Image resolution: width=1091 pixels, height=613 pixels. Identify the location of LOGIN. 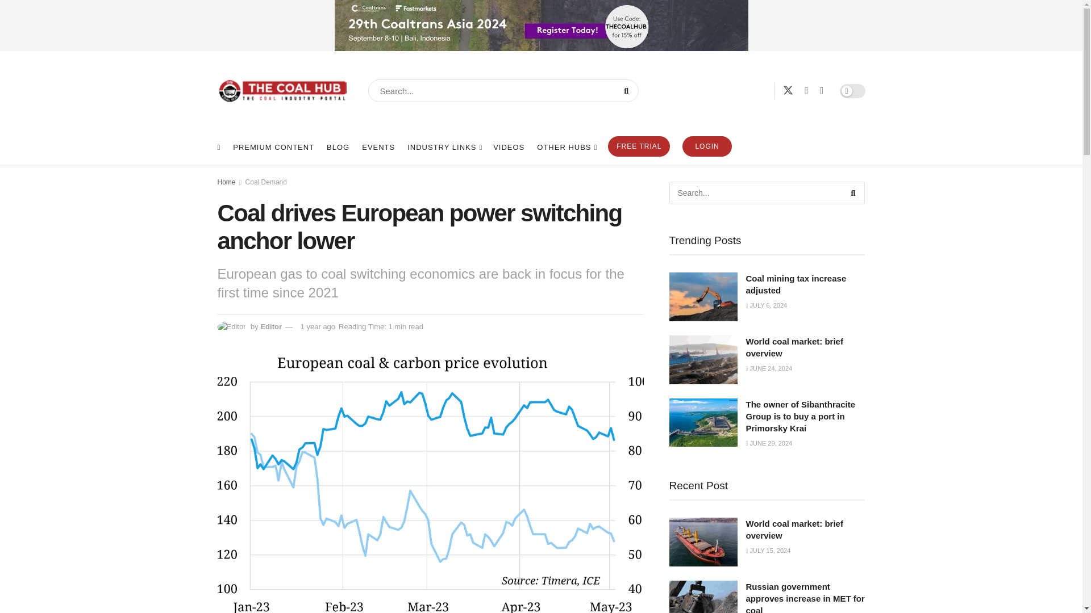
(707, 146).